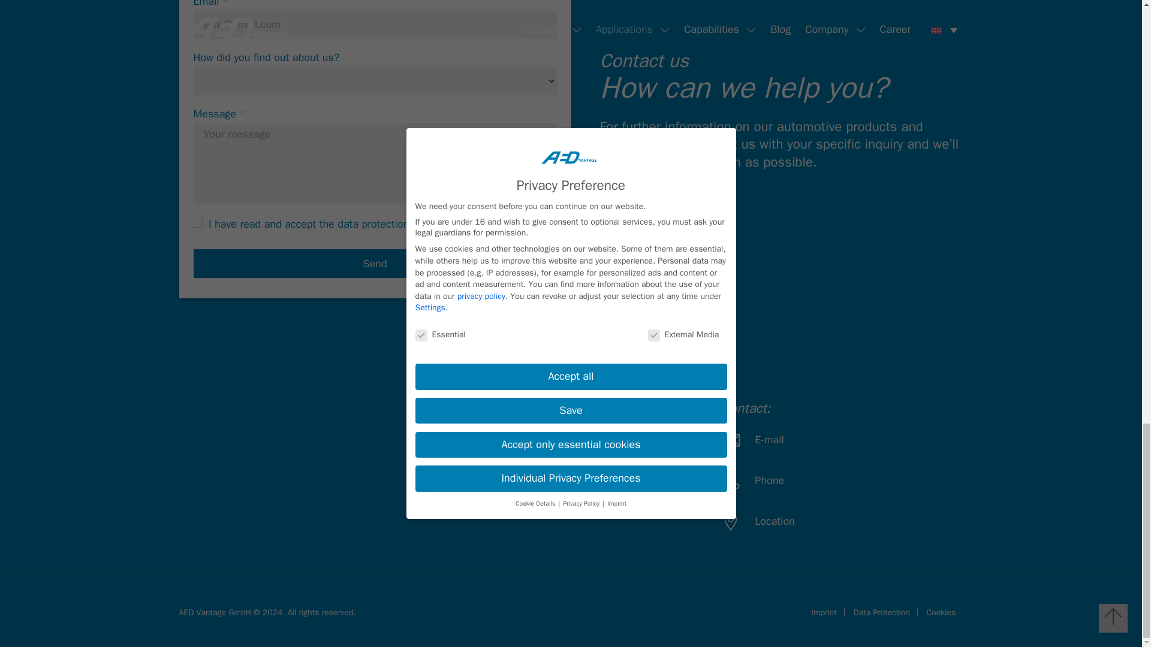 The height and width of the screenshot is (647, 1151). Describe the element at coordinates (198, 223) in the screenshot. I see `I have read and accept the data protection` at that location.